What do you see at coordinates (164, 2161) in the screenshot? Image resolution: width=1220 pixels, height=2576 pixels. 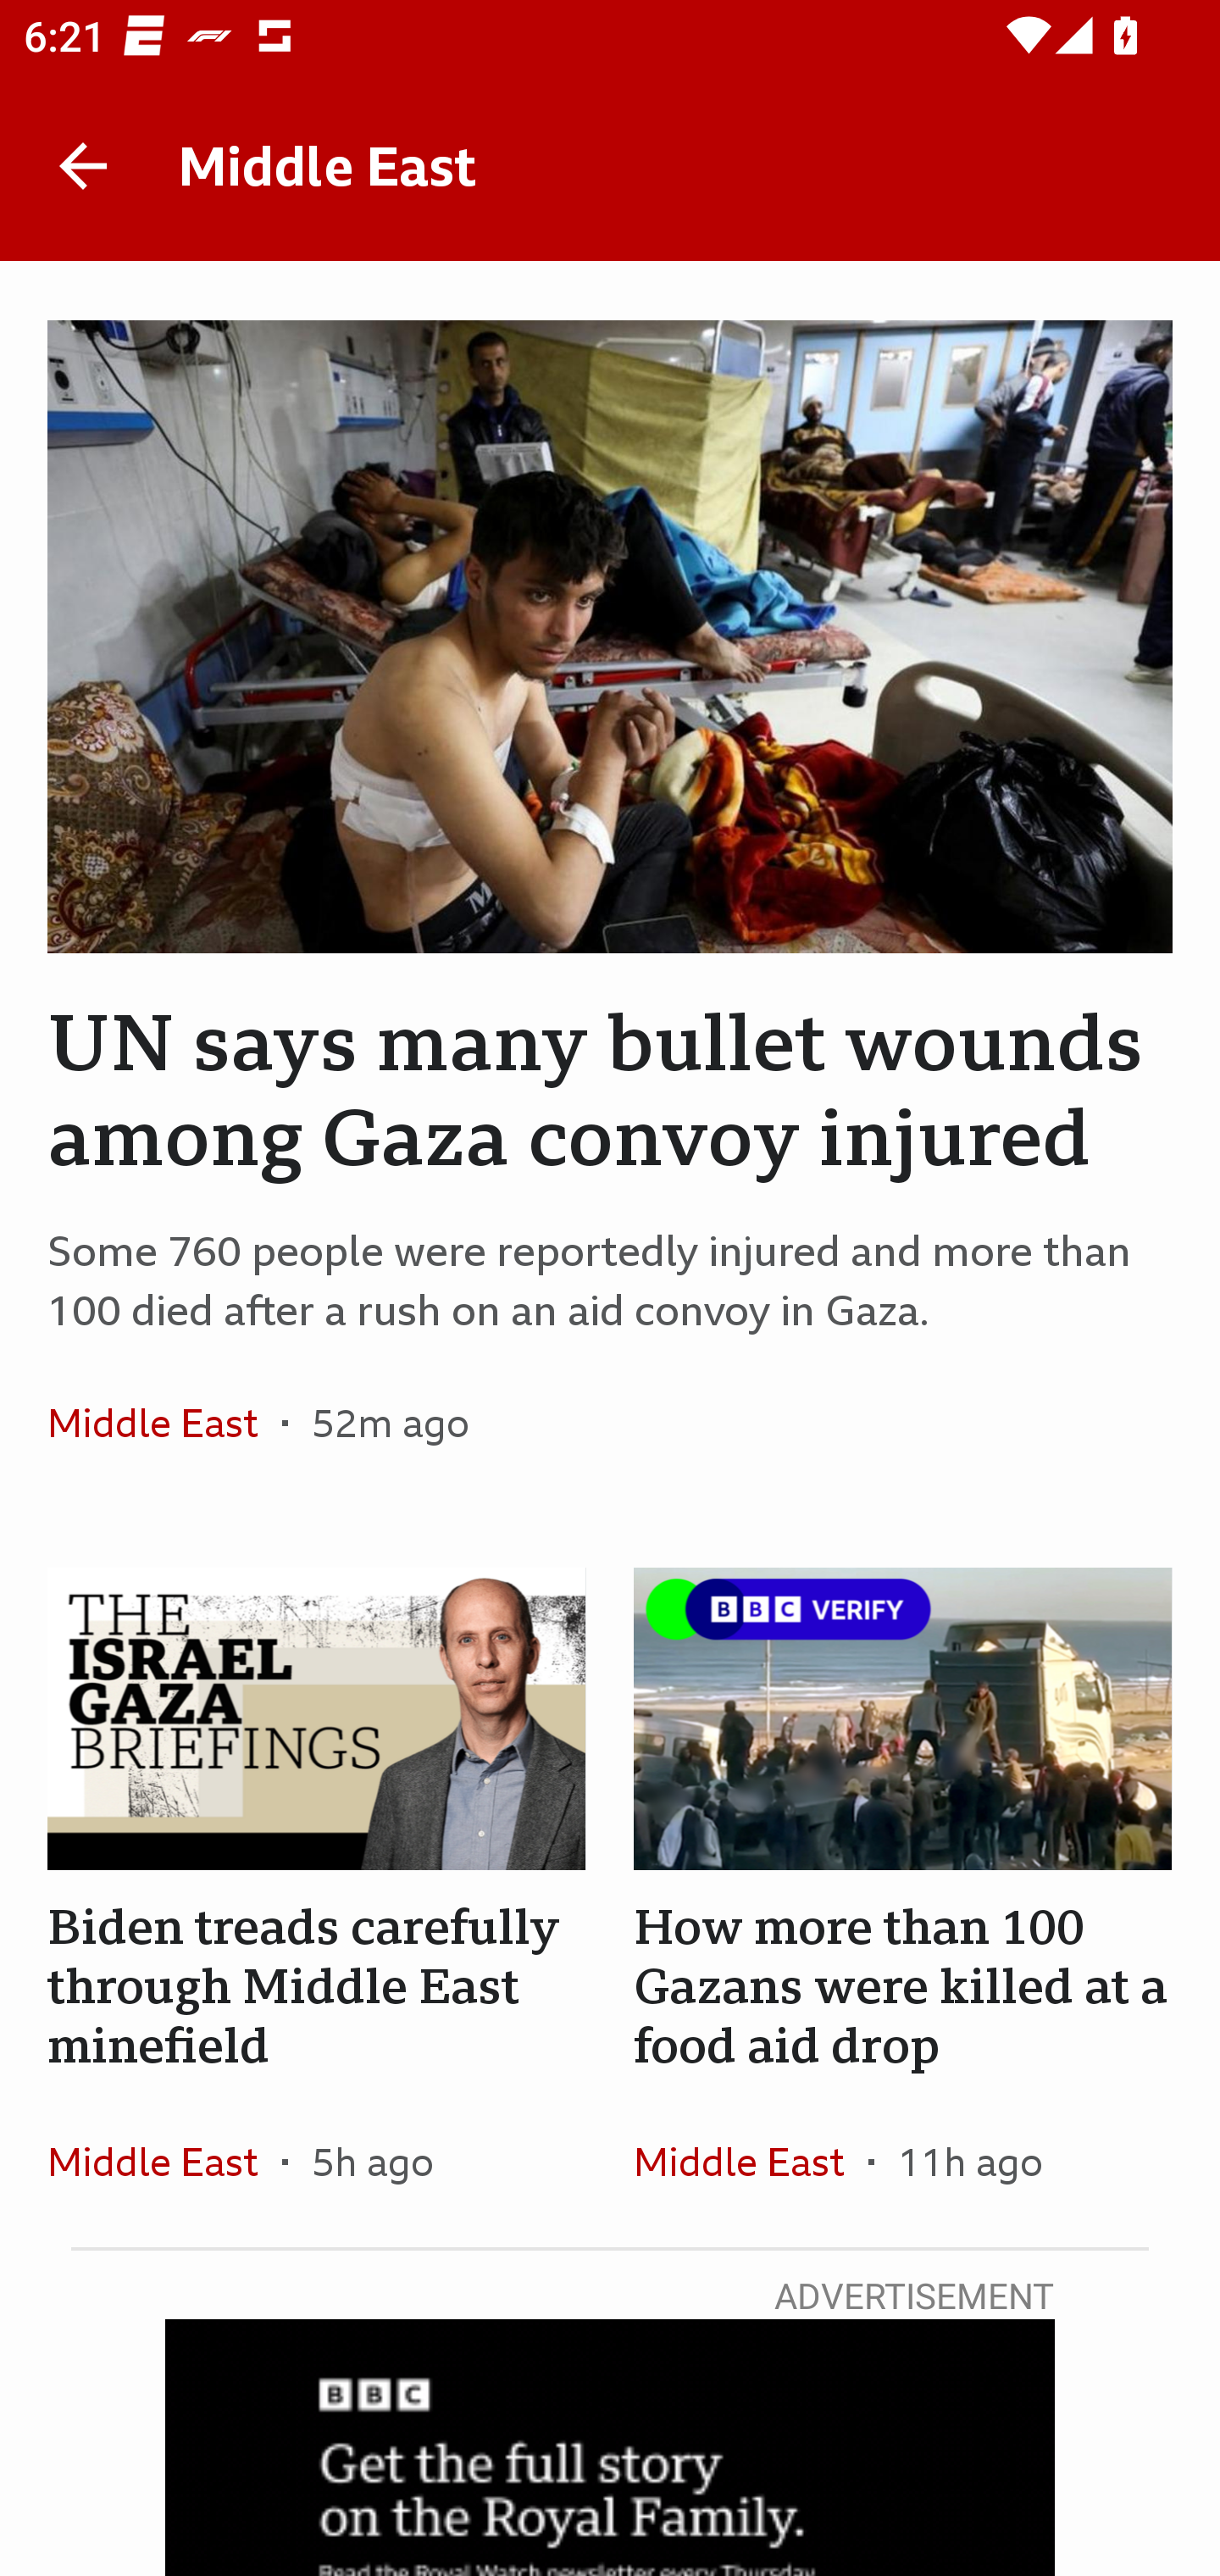 I see `Middle East In the section Middle East` at bounding box center [164, 2161].